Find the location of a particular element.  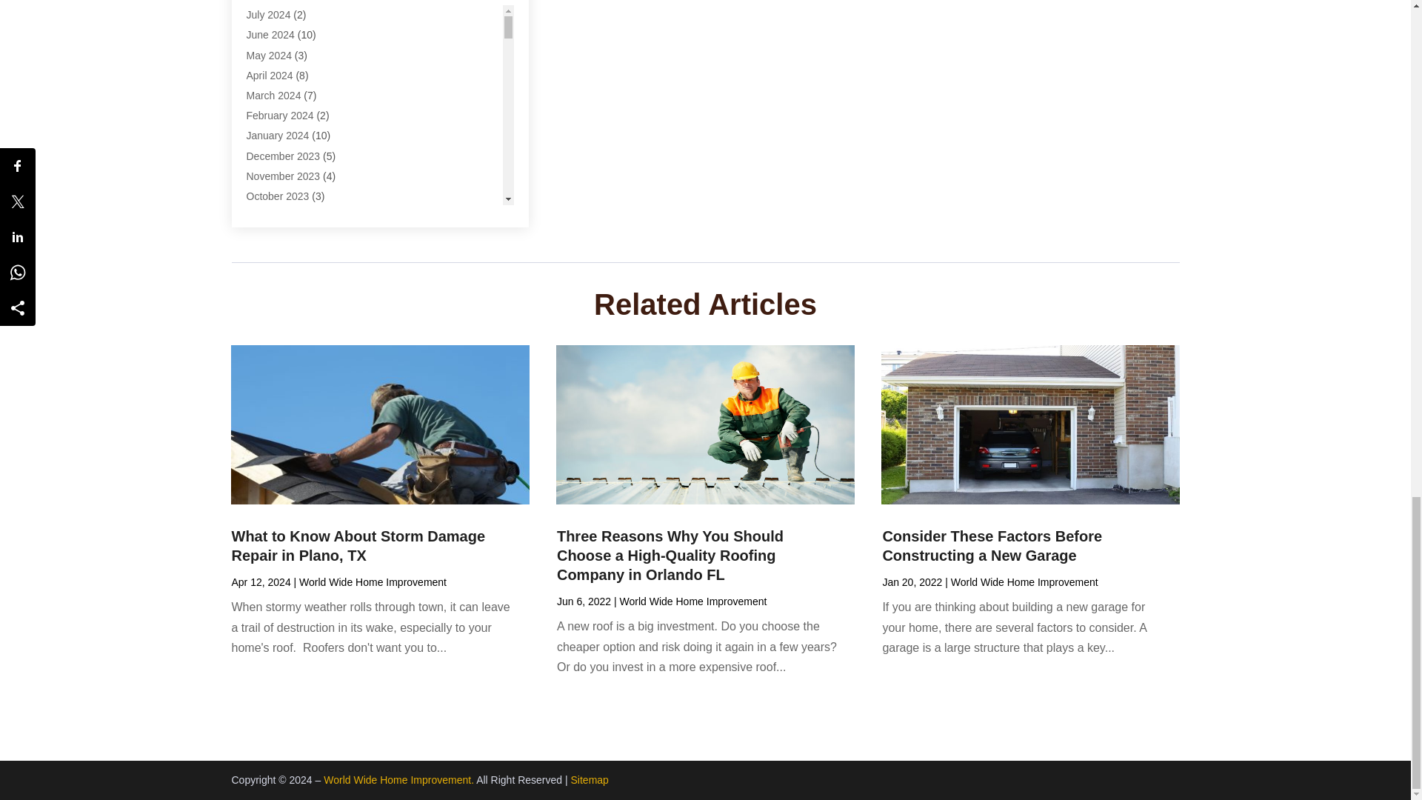

Cleaning Services is located at coordinates (287, 59).